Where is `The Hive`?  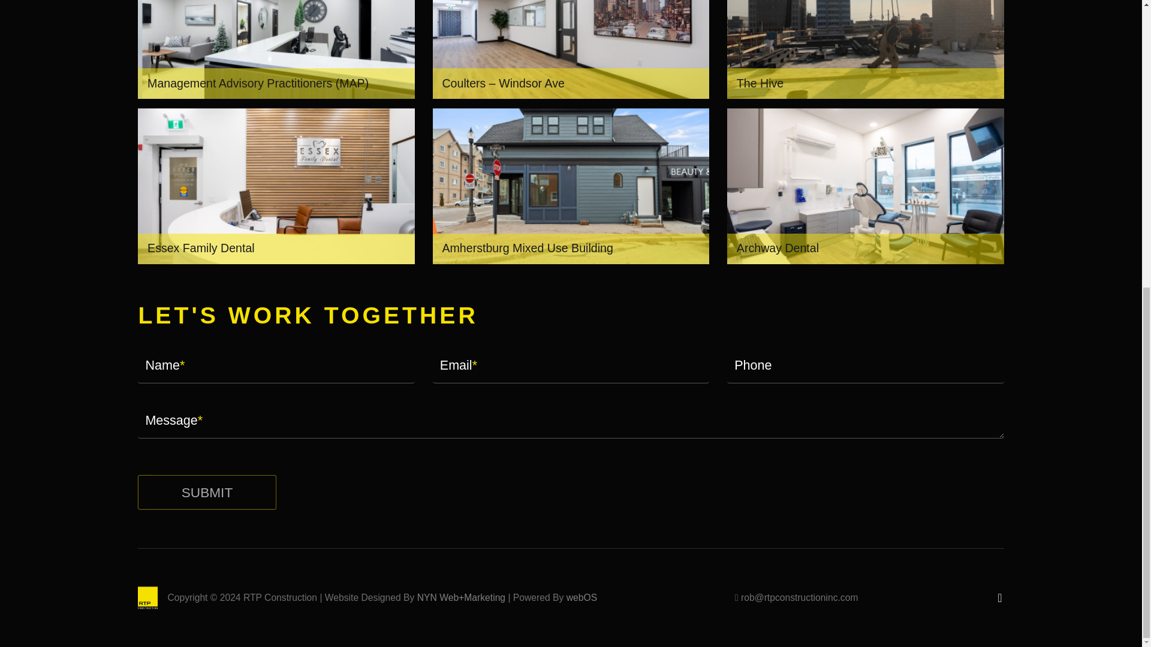 The Hive is located at coordinates (866, 50).